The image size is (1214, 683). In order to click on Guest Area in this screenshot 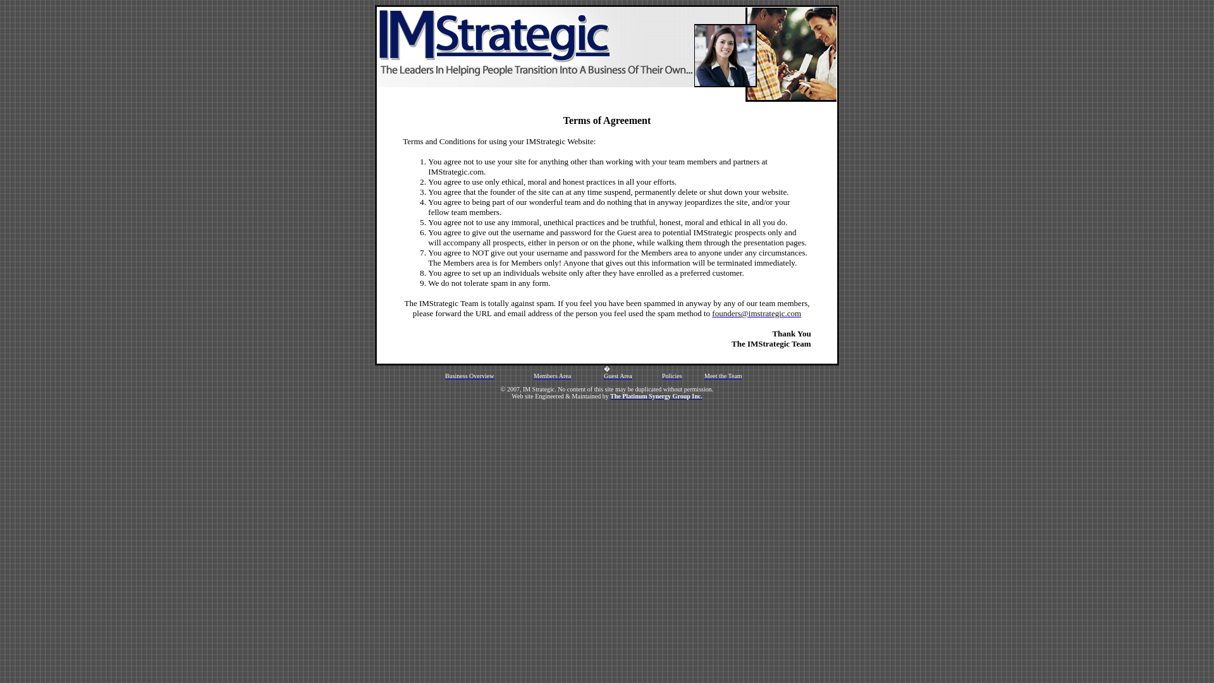, I will do `click(618, 376)`.